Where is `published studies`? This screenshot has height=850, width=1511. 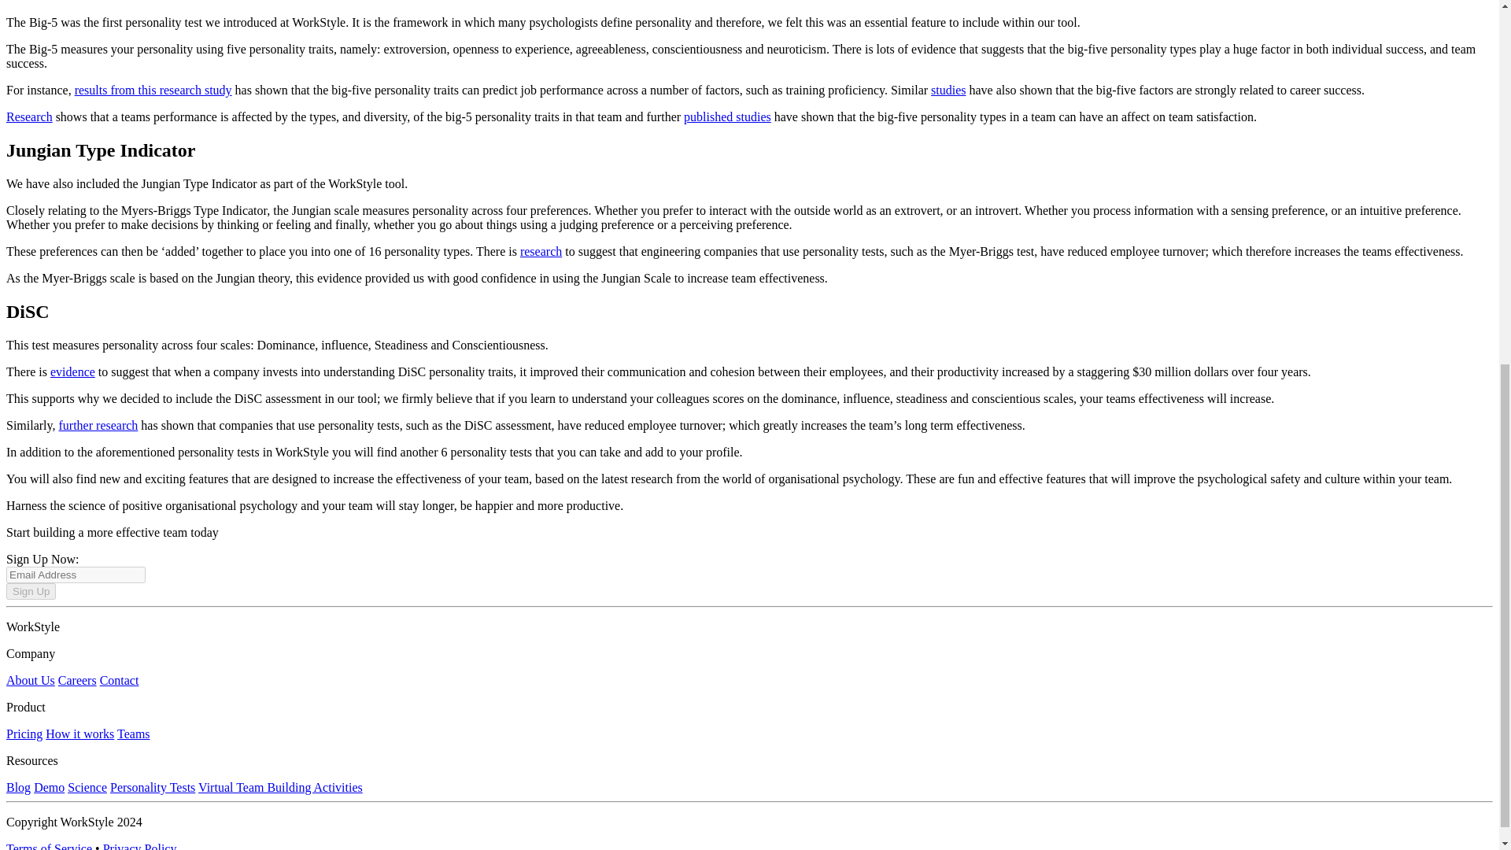 published studies is located at coordinates (727, 116).